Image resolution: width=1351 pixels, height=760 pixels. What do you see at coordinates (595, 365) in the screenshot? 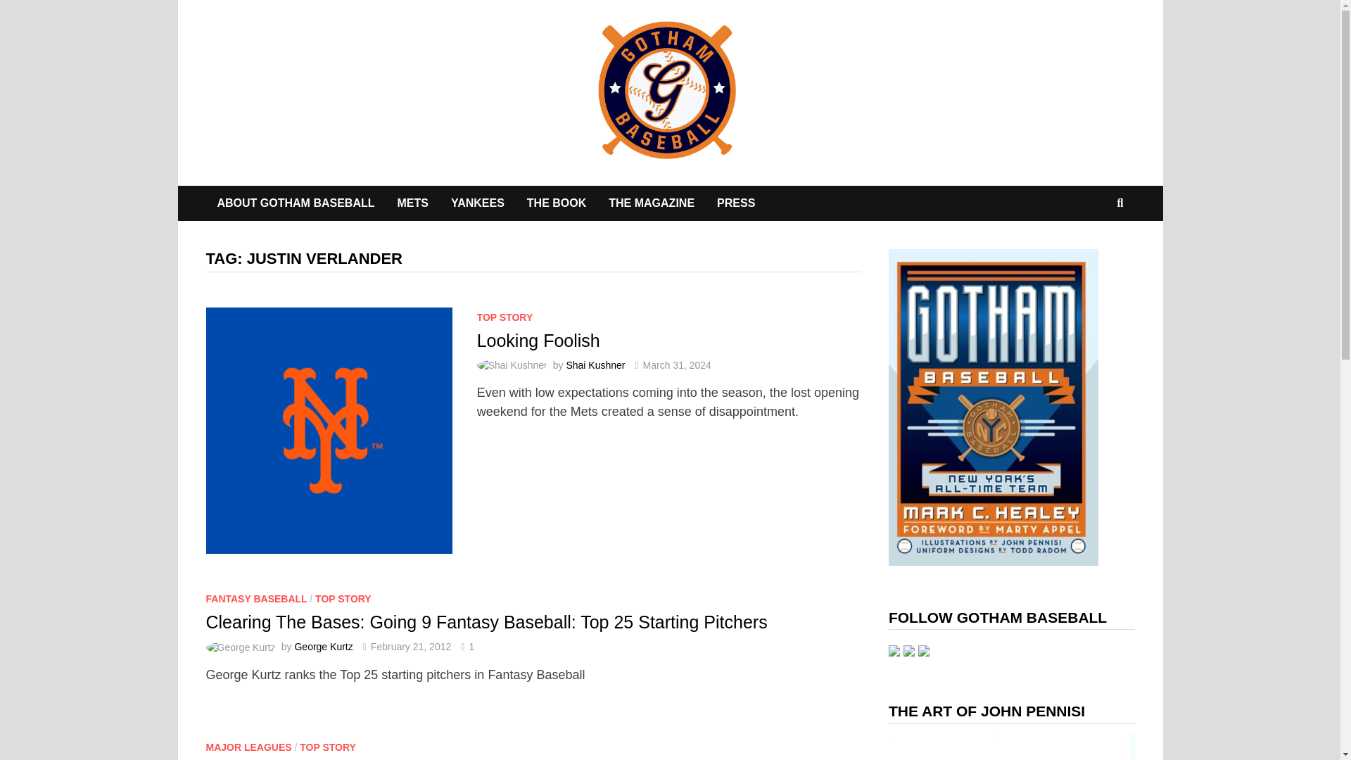
I see `Shai Kushner` at bounding box center [595, 365].